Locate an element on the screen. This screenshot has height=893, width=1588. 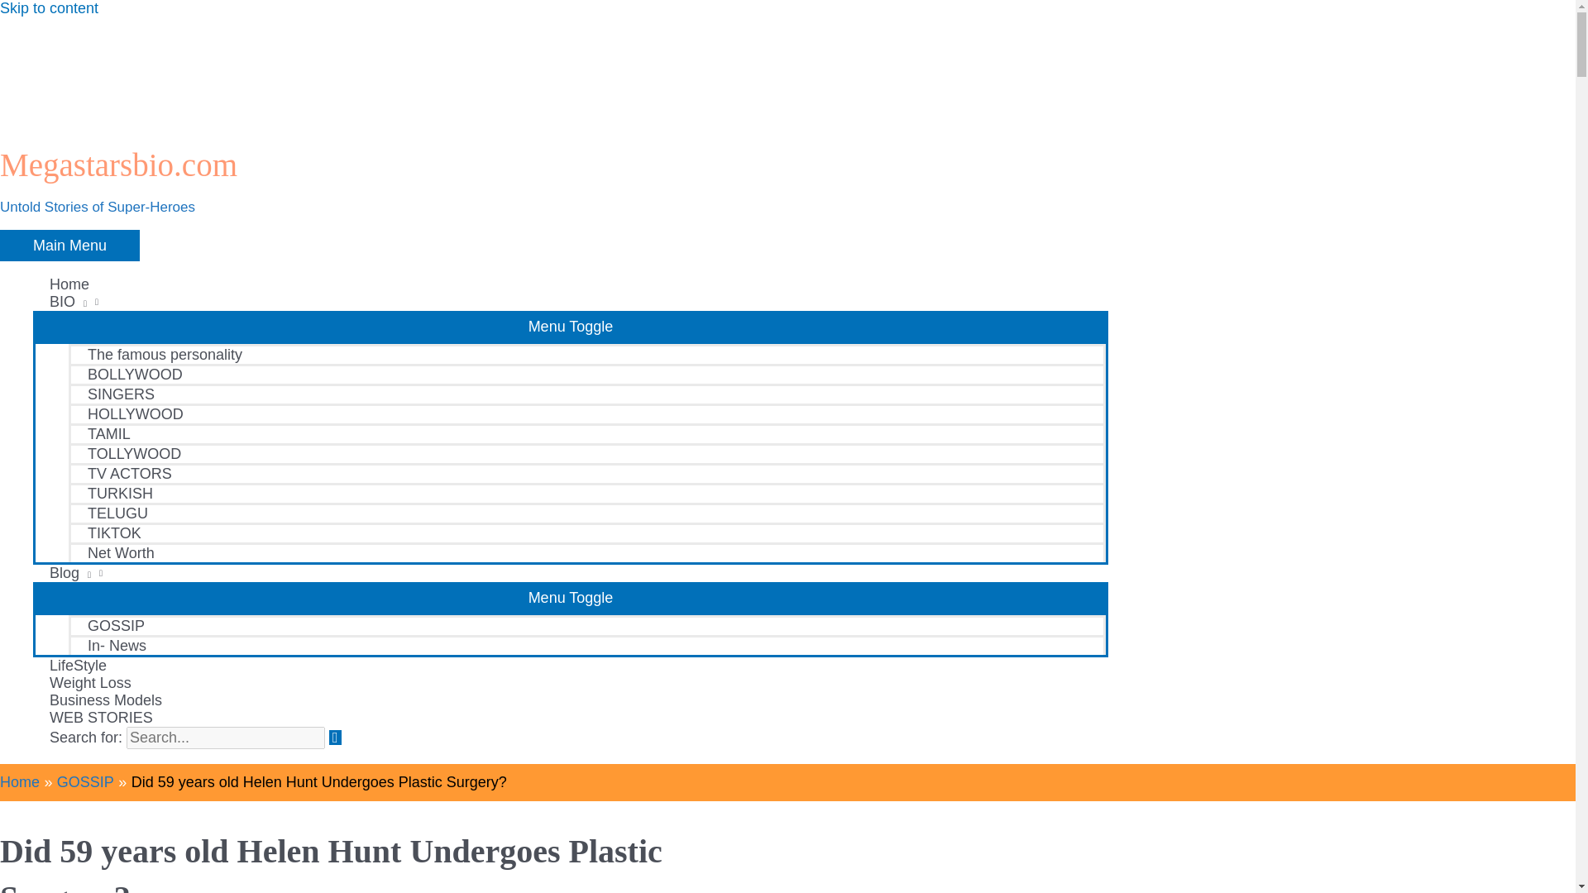
Weight Loss is located at coordinates (571, 683).